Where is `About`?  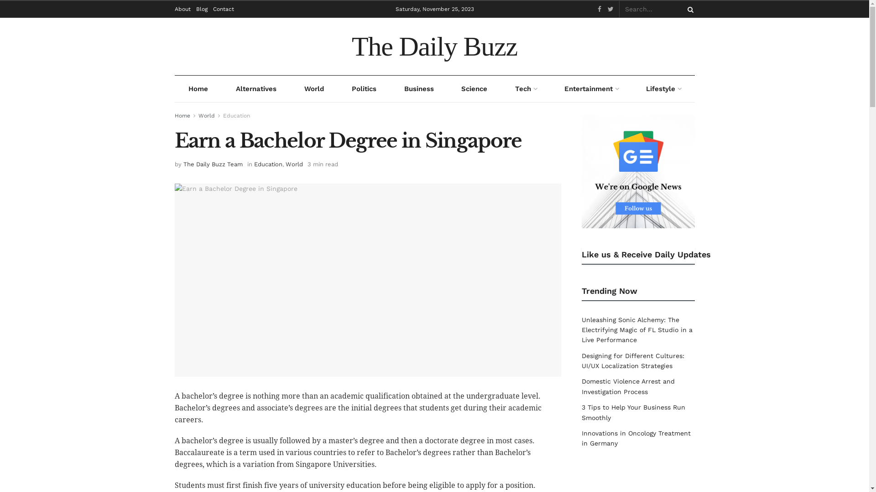
About is located at coordinates (182, 9).